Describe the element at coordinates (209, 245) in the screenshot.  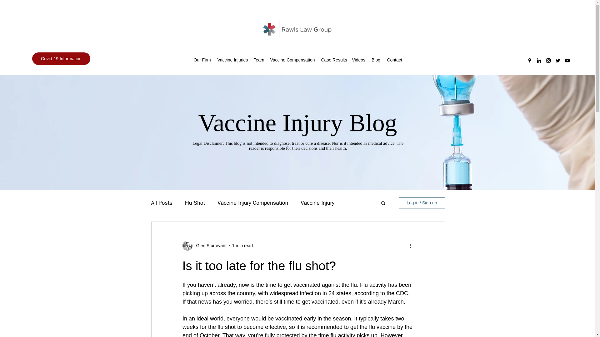
I see `Glen Sturtevant` at that location.